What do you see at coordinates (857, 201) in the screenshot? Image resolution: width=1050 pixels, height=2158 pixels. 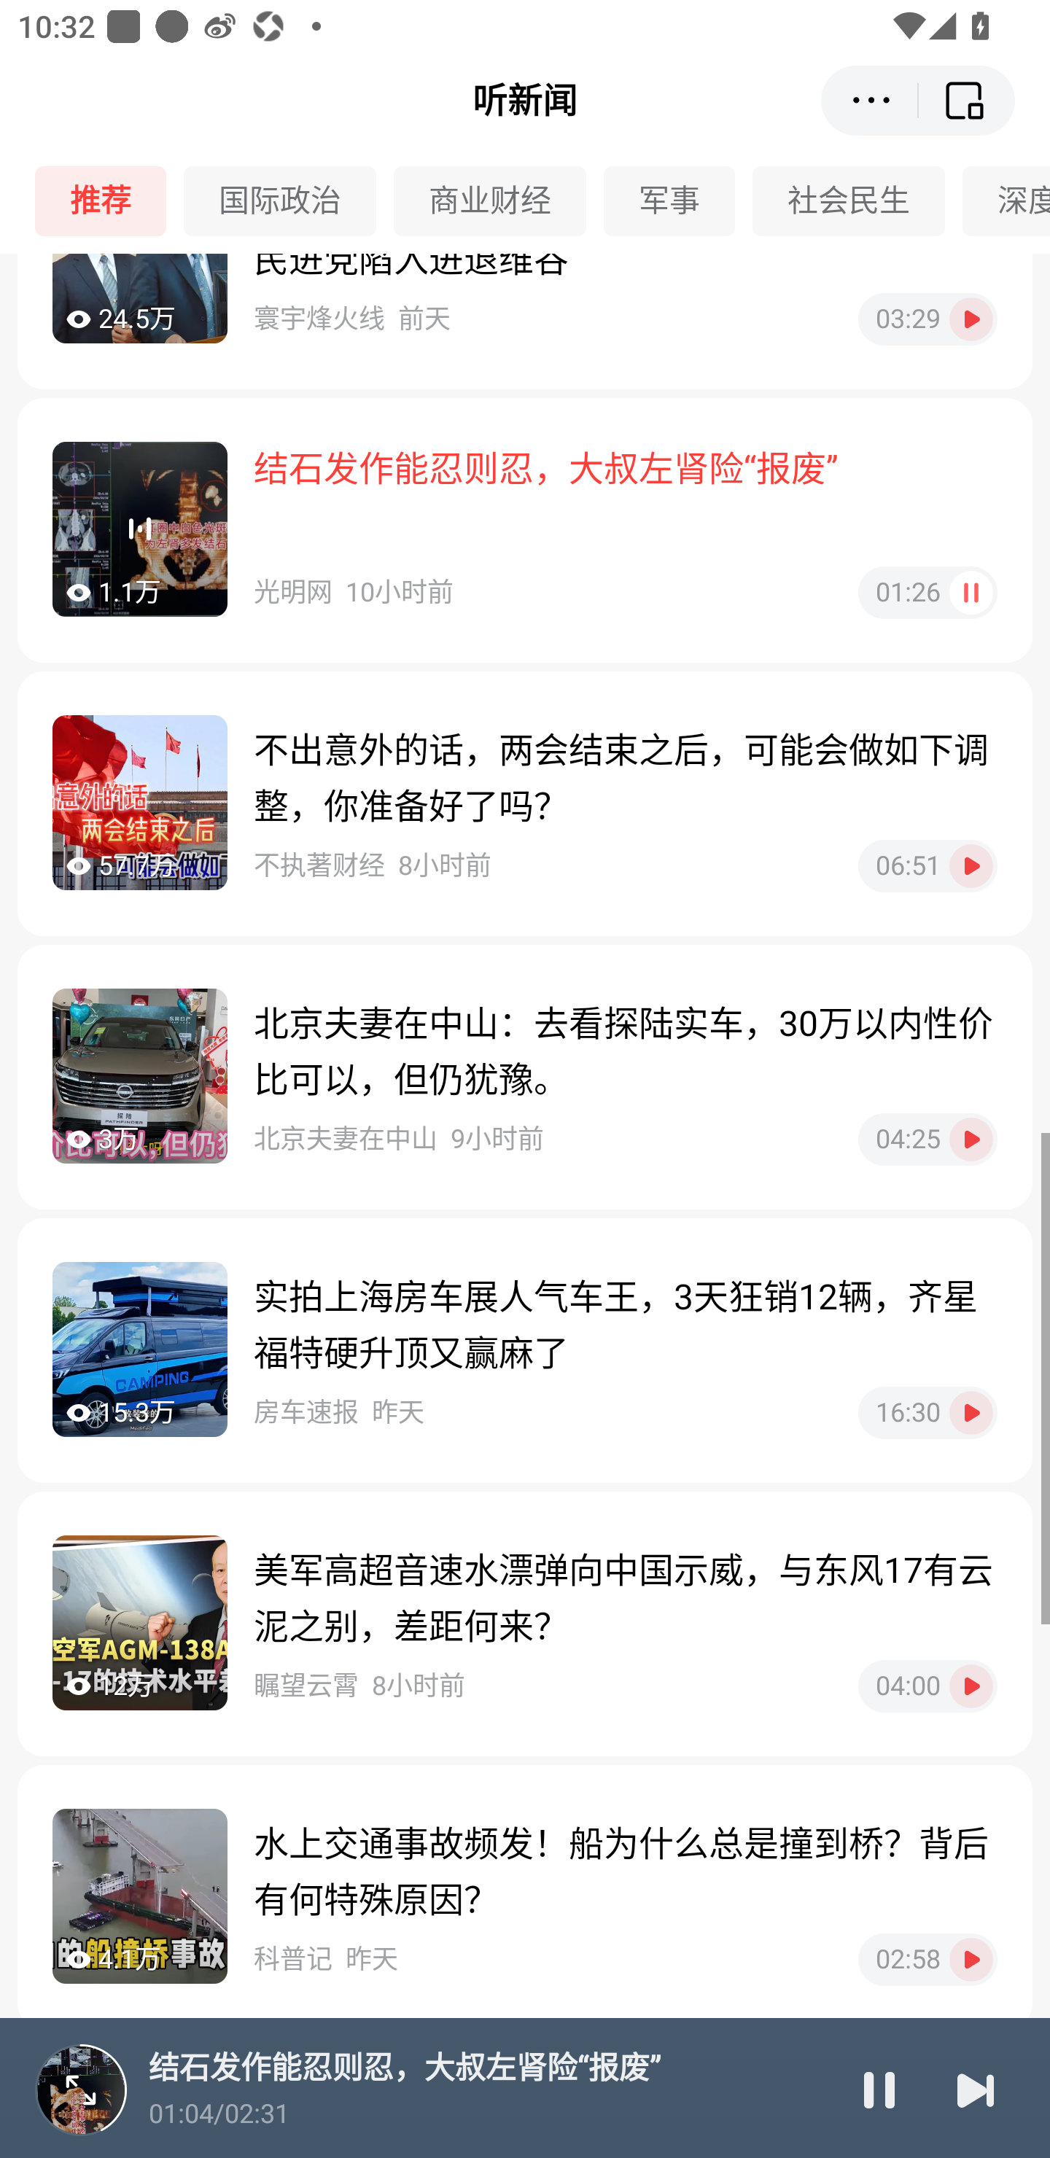 I see `社会民生` at bounding box center [857, 201].